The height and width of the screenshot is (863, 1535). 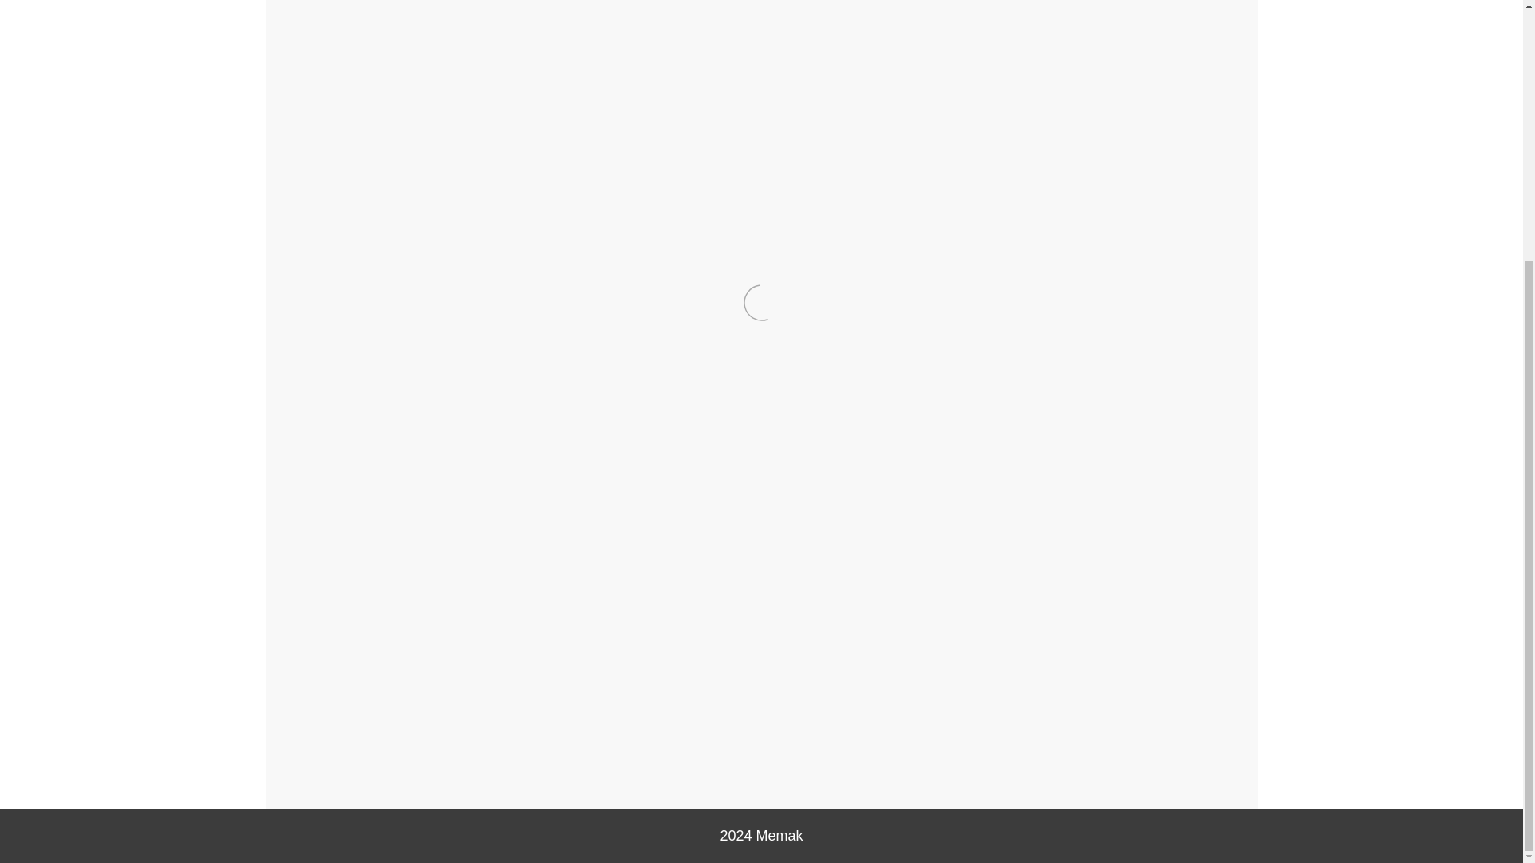 I want to click on UNCATEGORIZED, so click(x=320, y=746).